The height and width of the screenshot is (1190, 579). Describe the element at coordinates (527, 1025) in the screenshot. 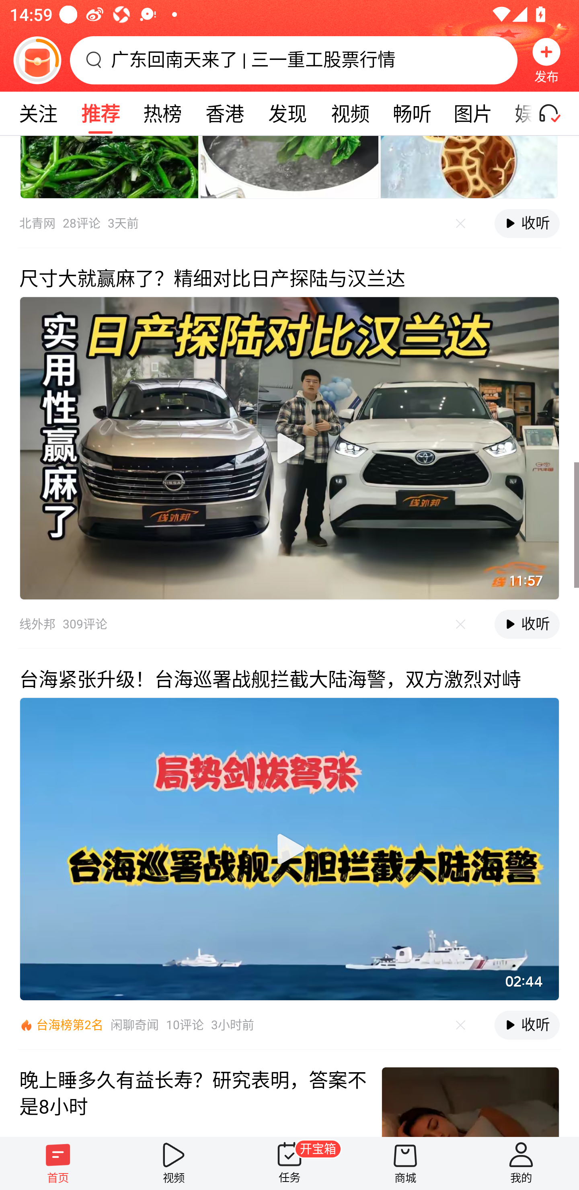

I see `收听` at that location.